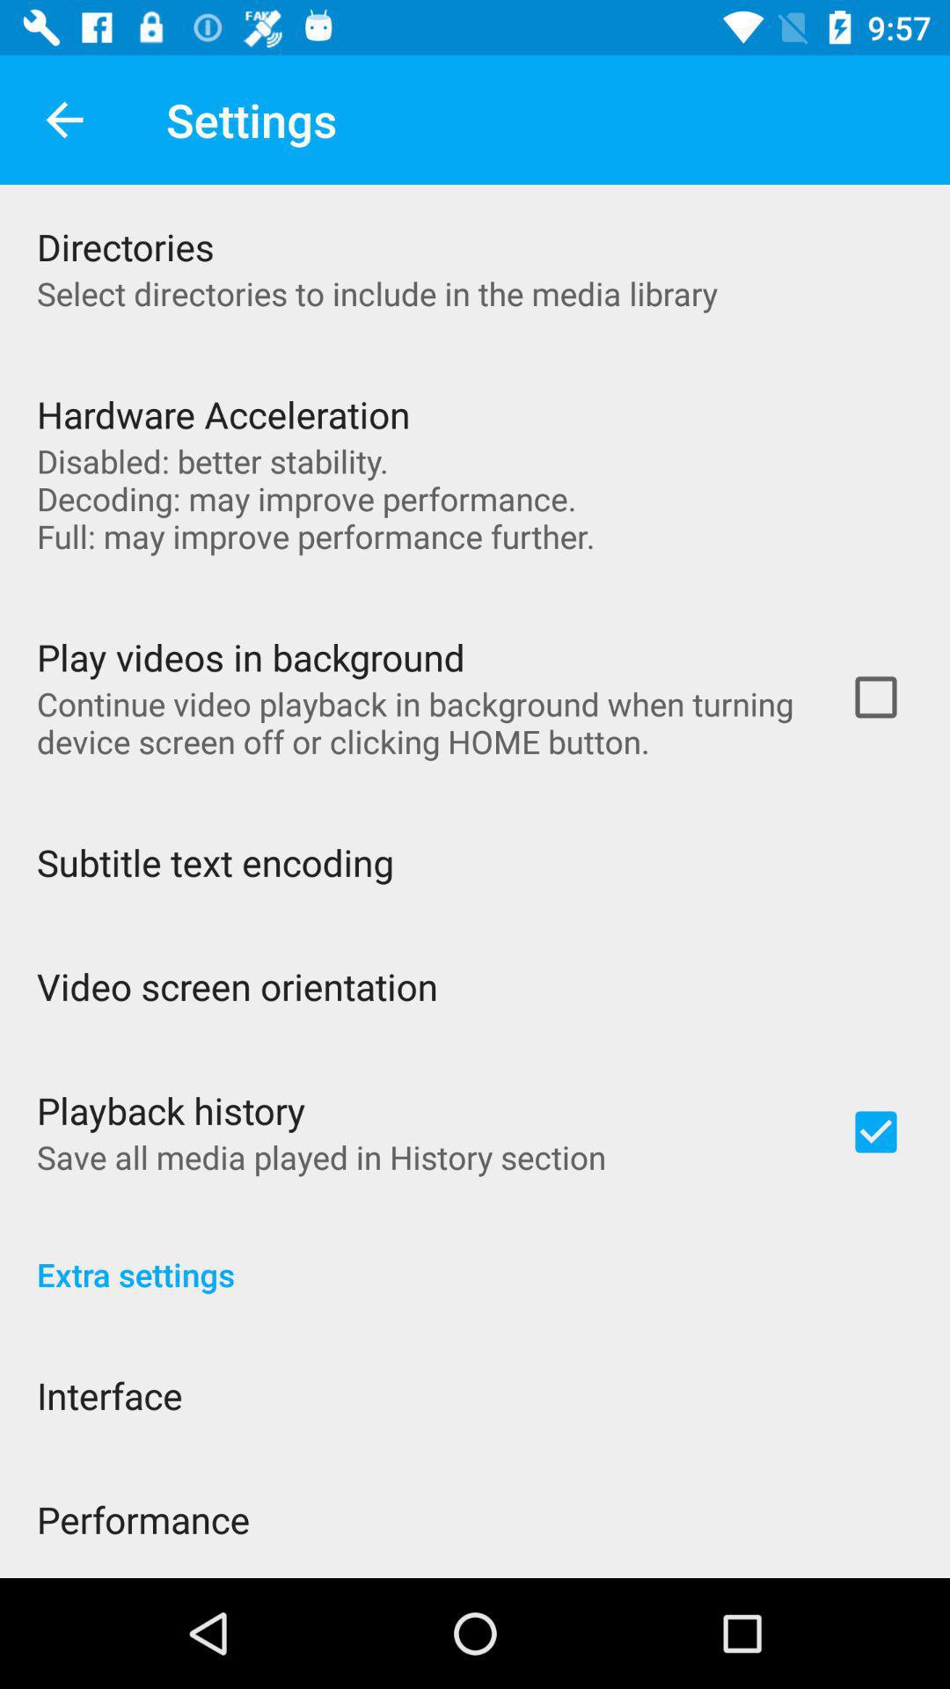  What do you see at coordinates (64, 120) in the screenshot?
I see `press the icon above the directories item` at bounding box center [64, 120].